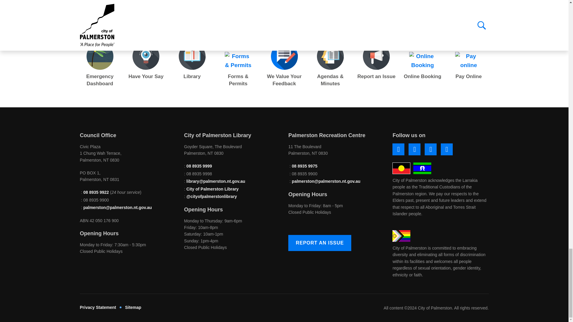 The width and height of the screenshot is (573, 322). What do you see at coordinates (414, 149) in the screenshot?
I see `Link opens in a new window` at bounding box center [414, 149].